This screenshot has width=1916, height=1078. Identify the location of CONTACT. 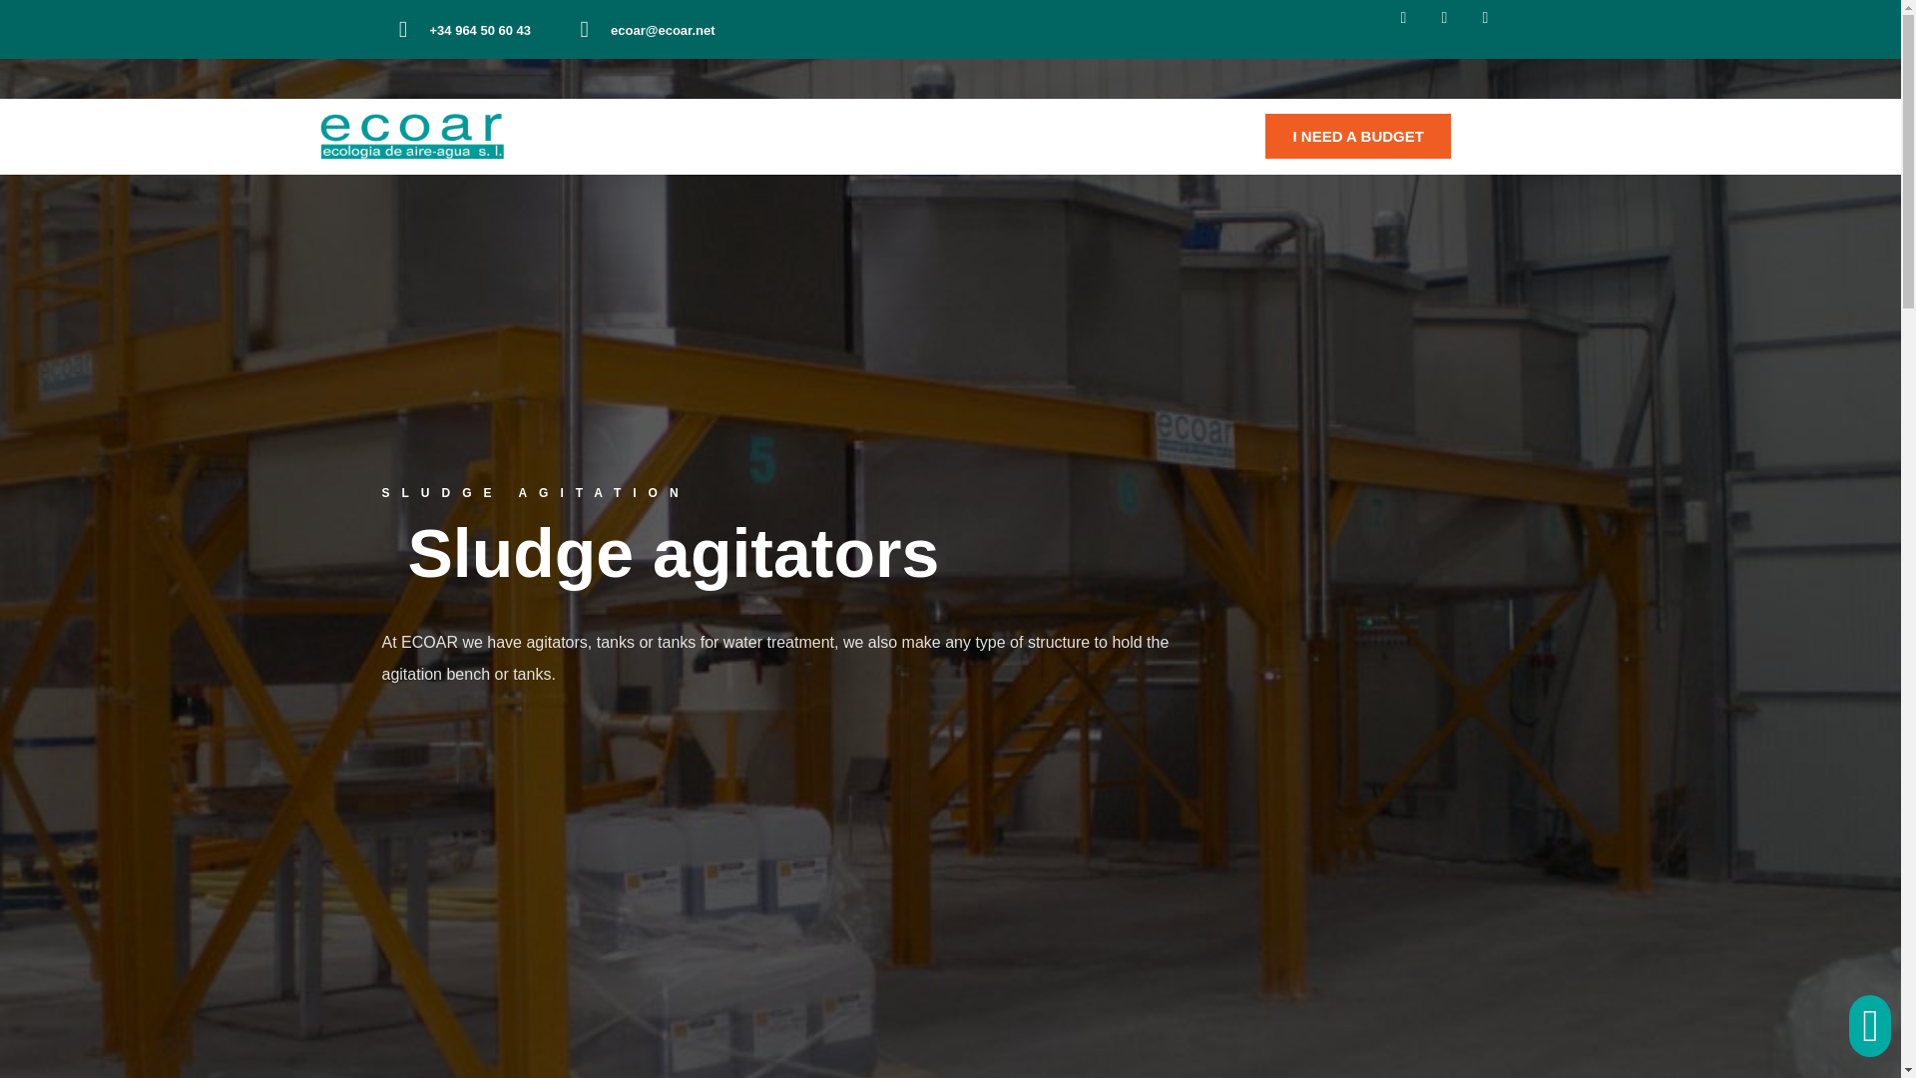
(1084, 136).